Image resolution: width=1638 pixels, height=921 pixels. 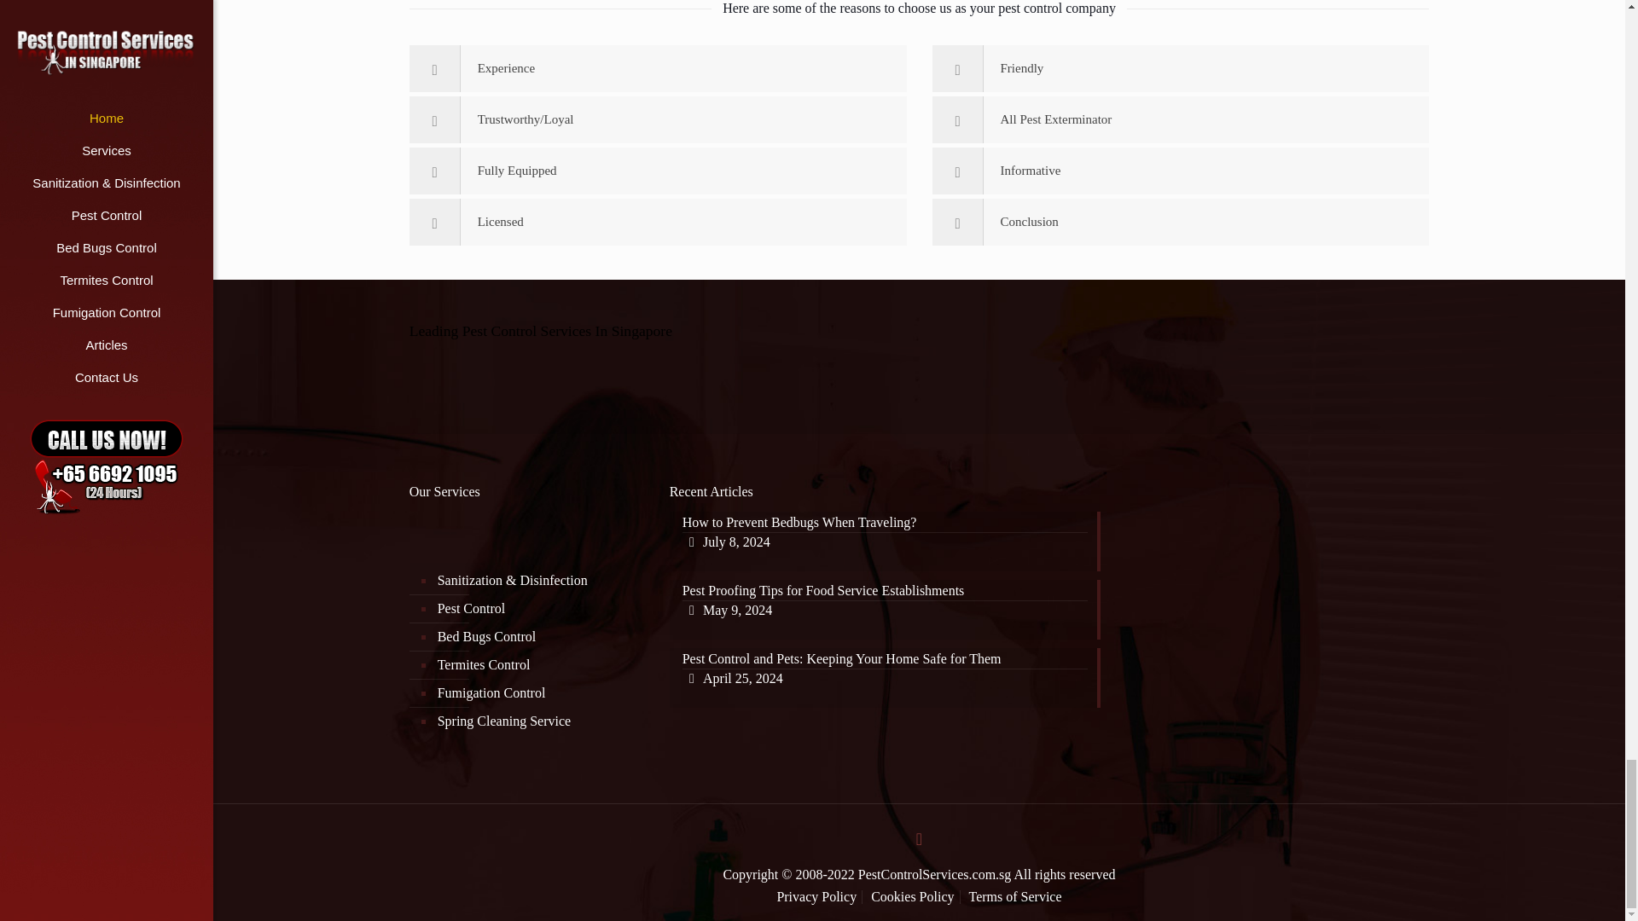 What do you see at coordinates (912, 896) in the screenshot?
I see `Cookies Policy` at bounding box center [912, 896].